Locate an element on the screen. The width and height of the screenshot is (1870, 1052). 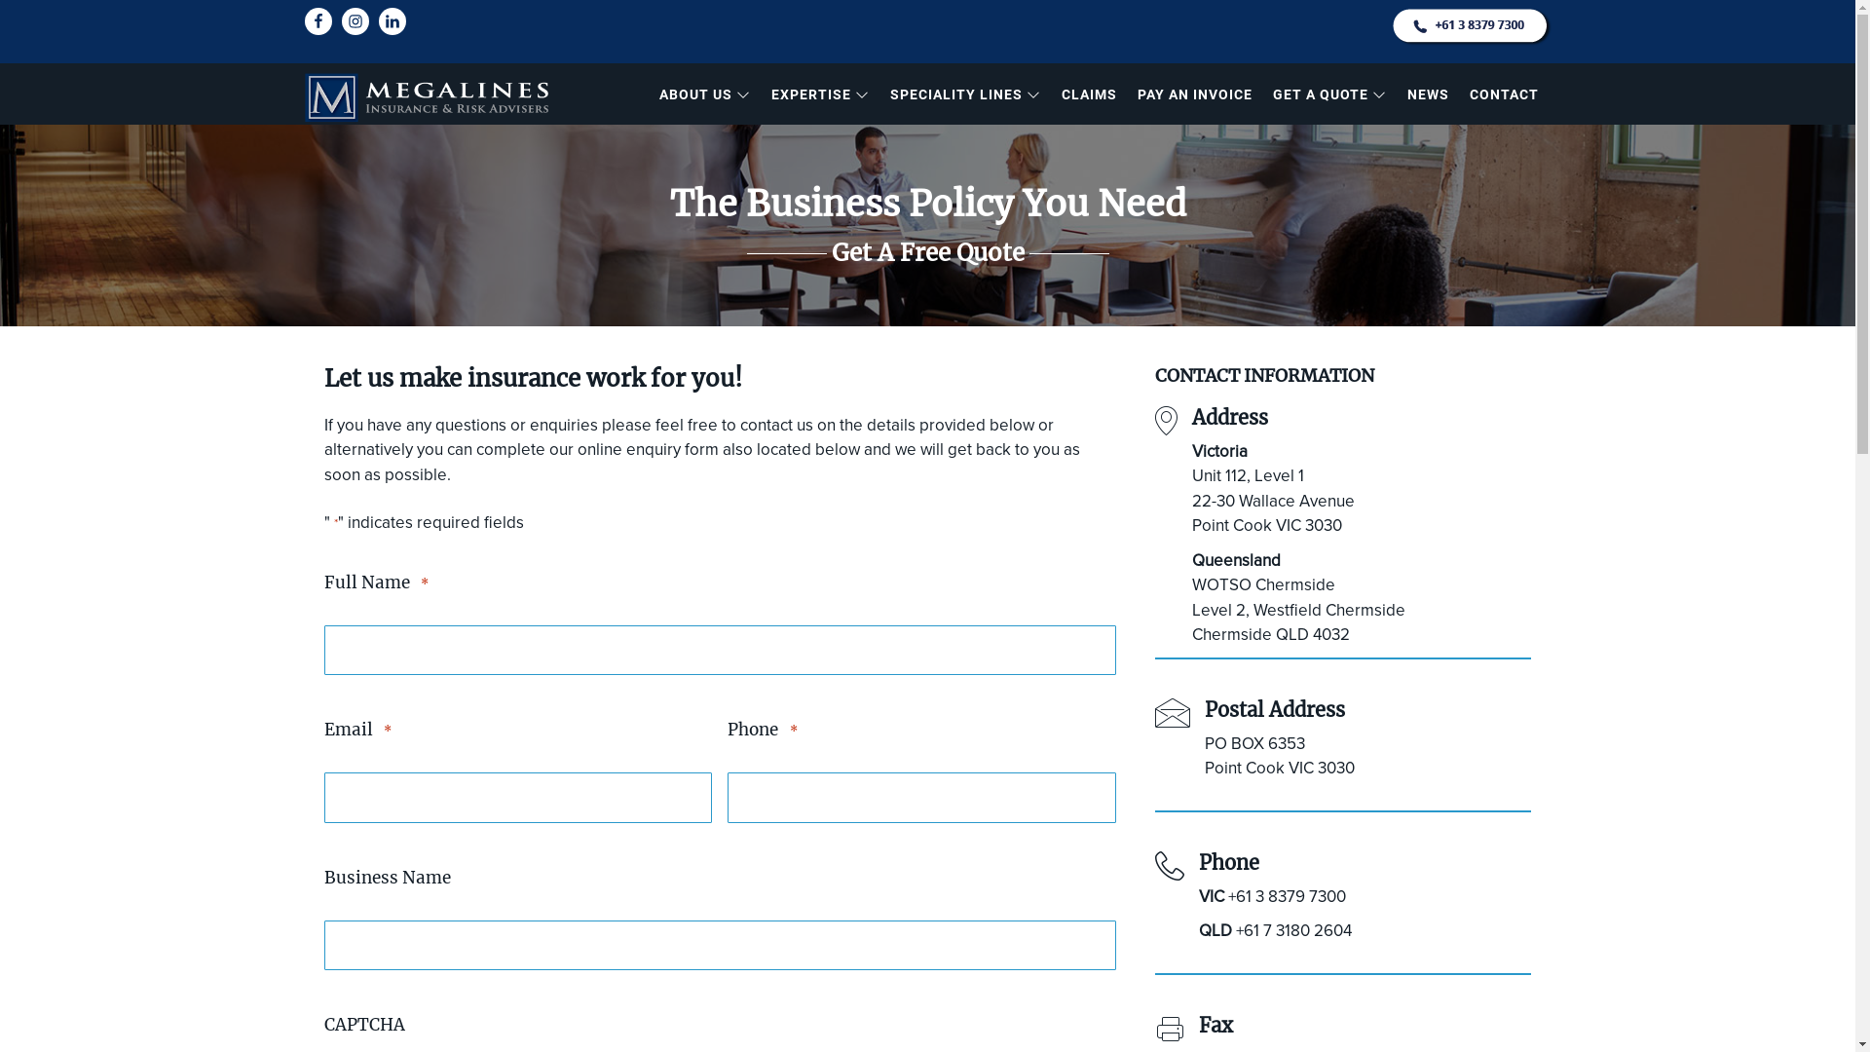
MEGALINES INSURANCE AND RISK ADVISERS is located at coordinates (499, 132).